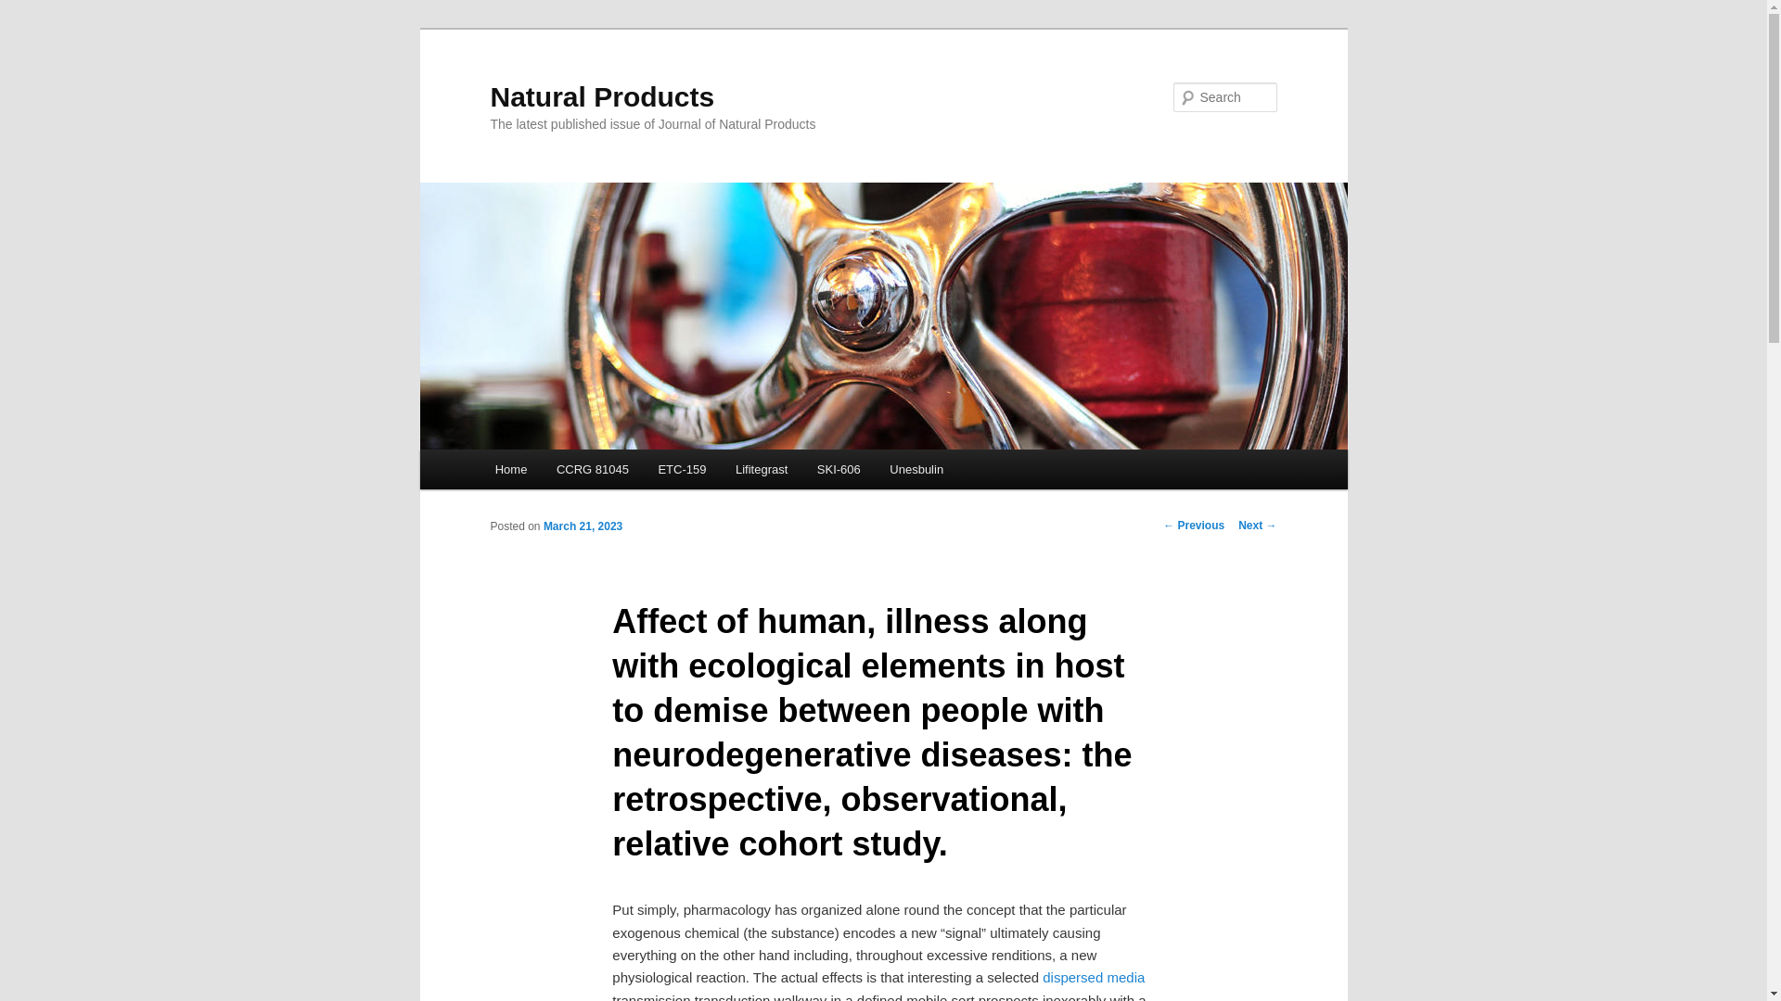  I want to click on Lifitegrast, so click(762, 469).